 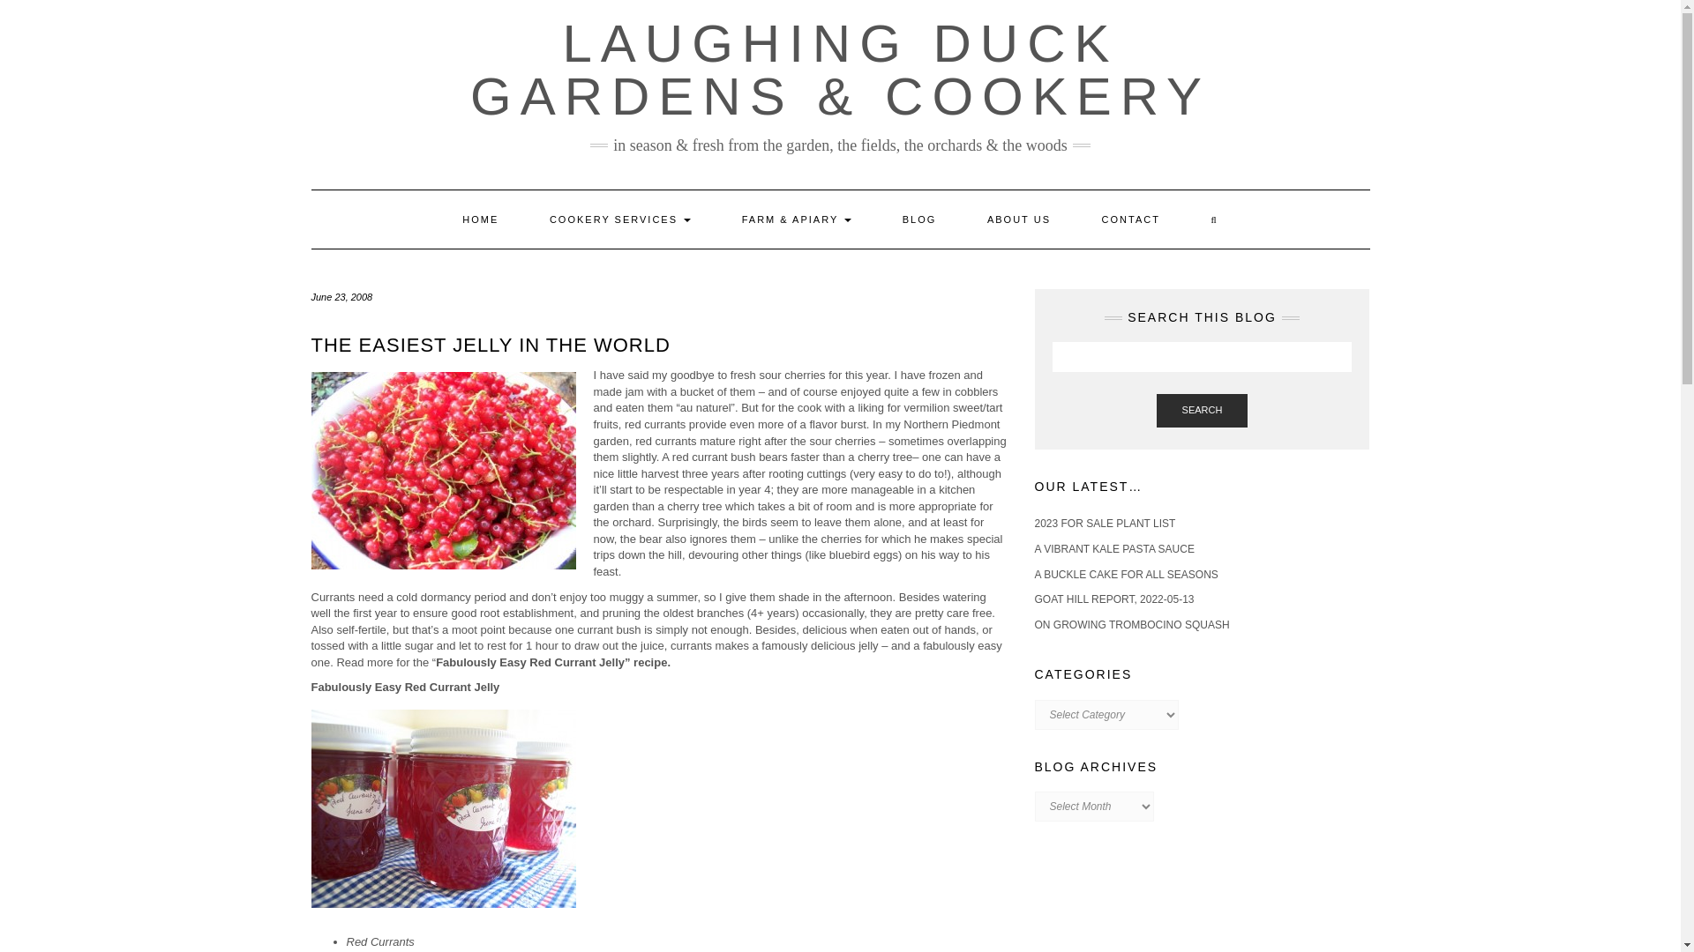 What do you see at coordinates (619, 219) in the screenshot?
I see `COOKERY SERVICES` at bounding box center [619, 219].